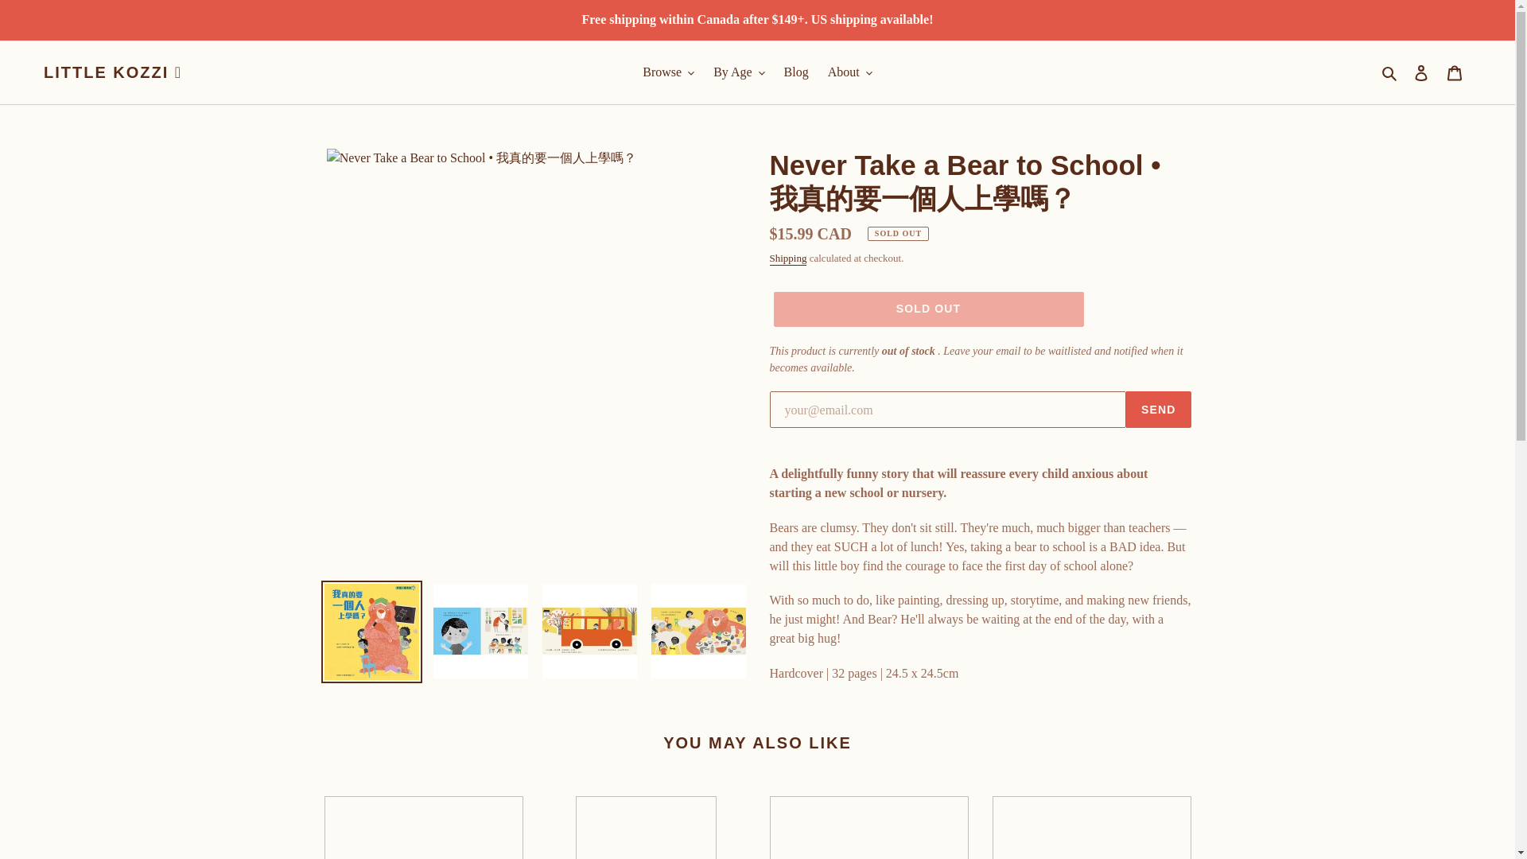 The width and height of the screenshot is (1527, 859). I want to click on By Age, so click(739, 72).